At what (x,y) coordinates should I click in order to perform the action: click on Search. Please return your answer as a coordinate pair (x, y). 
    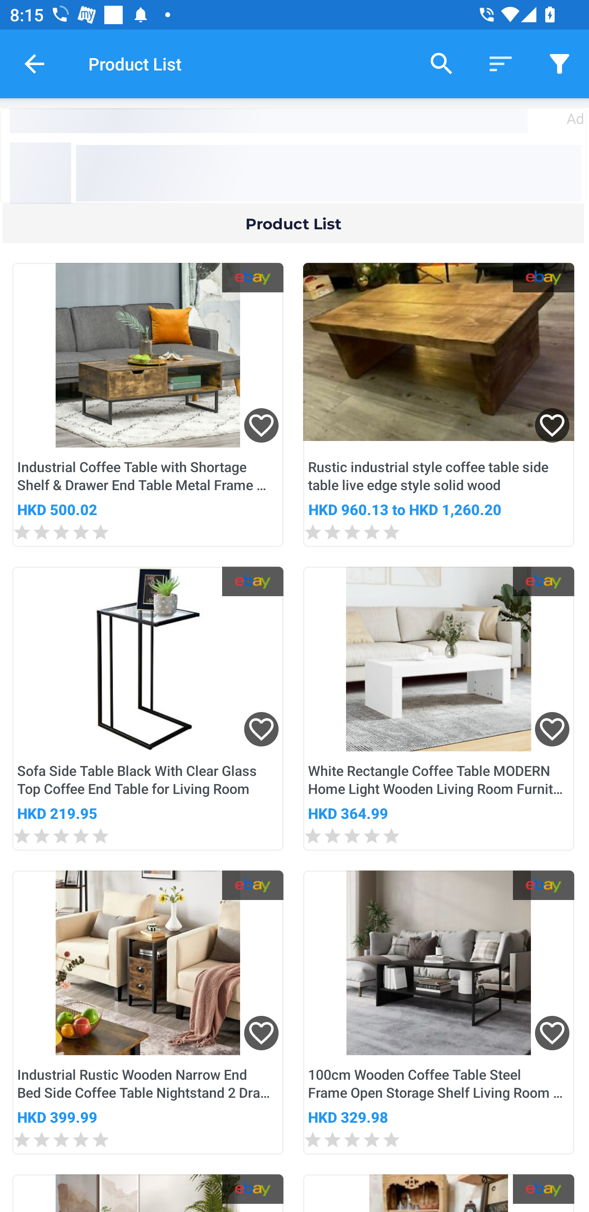
    Looking at the image, I should click on (442, 63).